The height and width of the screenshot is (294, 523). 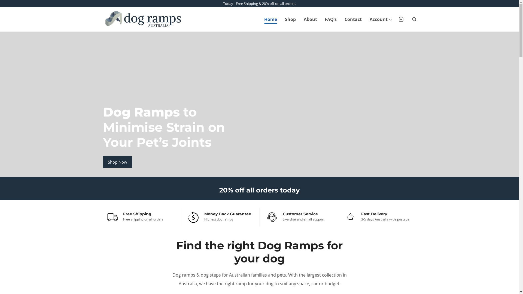 What do you see at coordinates (381, 19) in the screenshot?
I see `Account` at bounding box center [381, 19].